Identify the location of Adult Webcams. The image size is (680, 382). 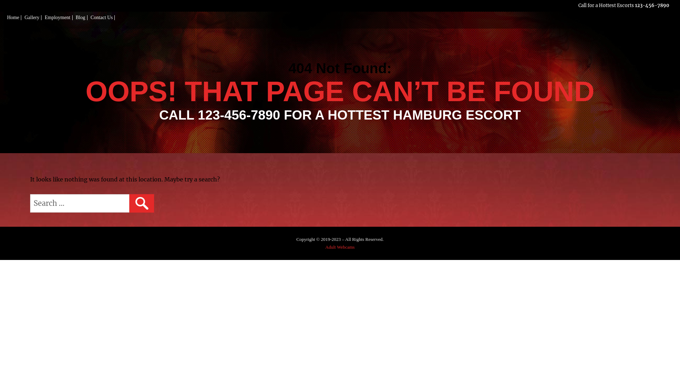
(340, 247).